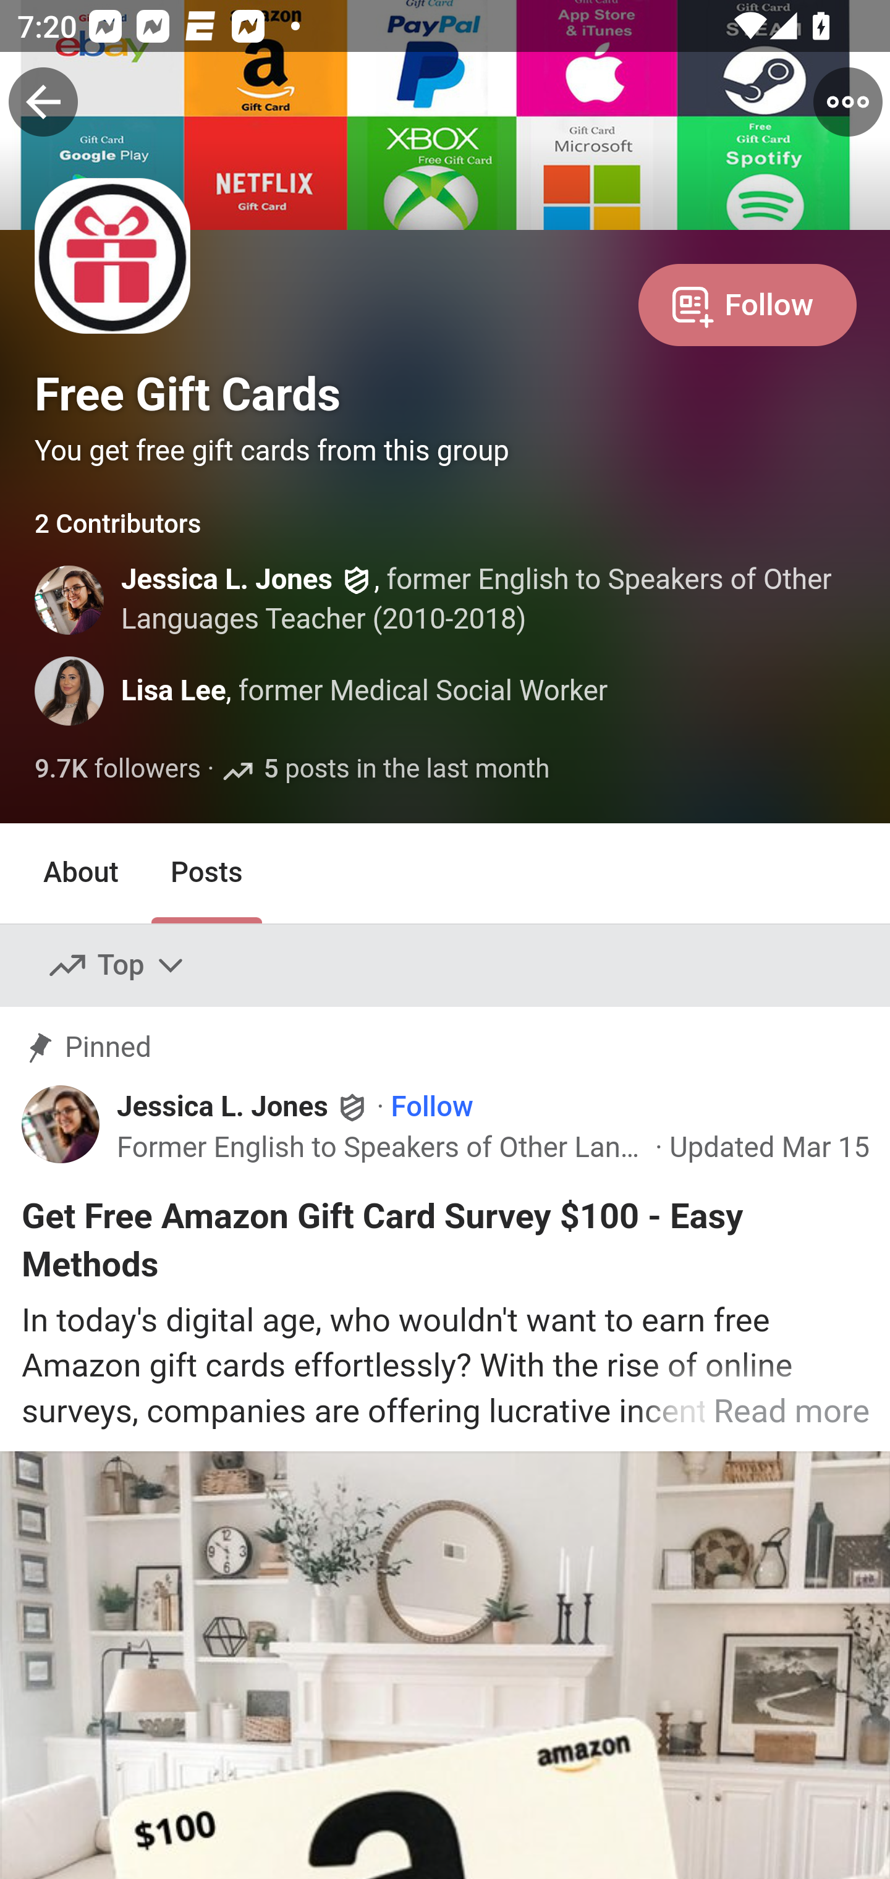  What do you see at coordinates (119, 769) in the screenshot?
I see `9.7K followers` at bounding box center [119, 769].